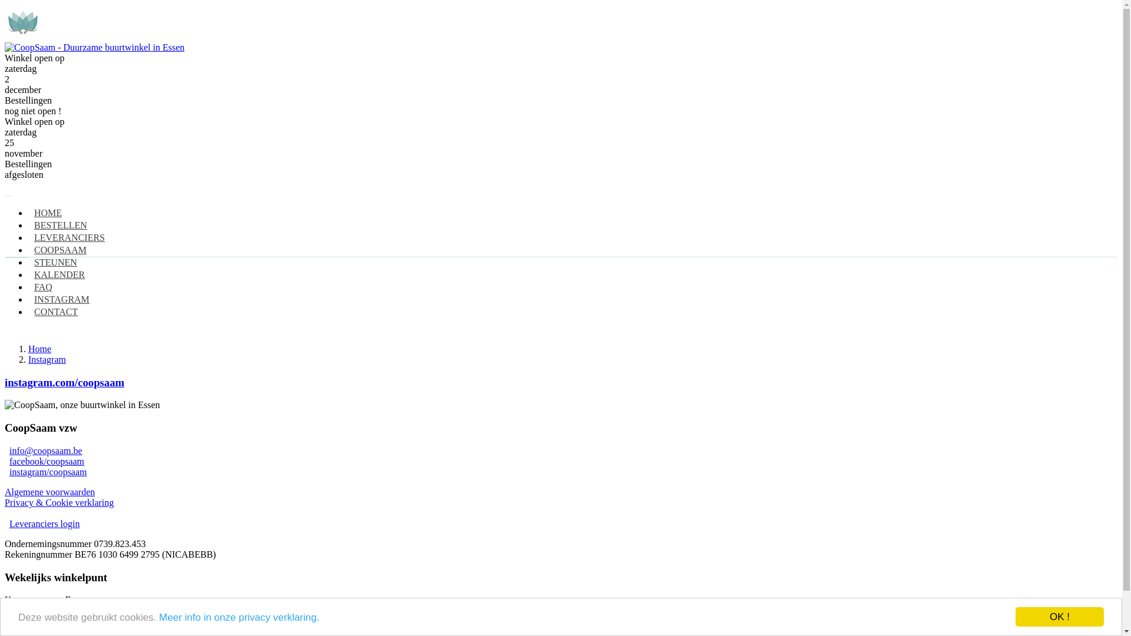 The width and height of the screenshot is (1131, 636). What do you see at coordinates (239, 617) in the screenshot?
I see `Meer info in onze privacy verklaring.` at bounding box center [239, 617].